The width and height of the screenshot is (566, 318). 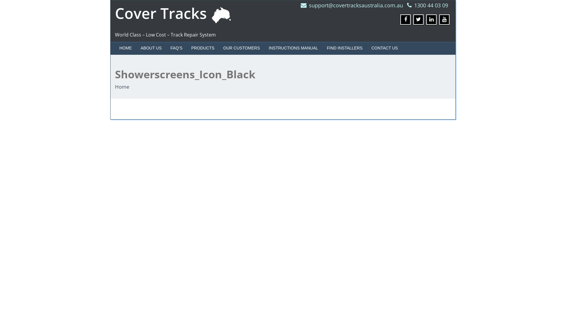 I want to click on Linkedin, so click(x=432, y=19).